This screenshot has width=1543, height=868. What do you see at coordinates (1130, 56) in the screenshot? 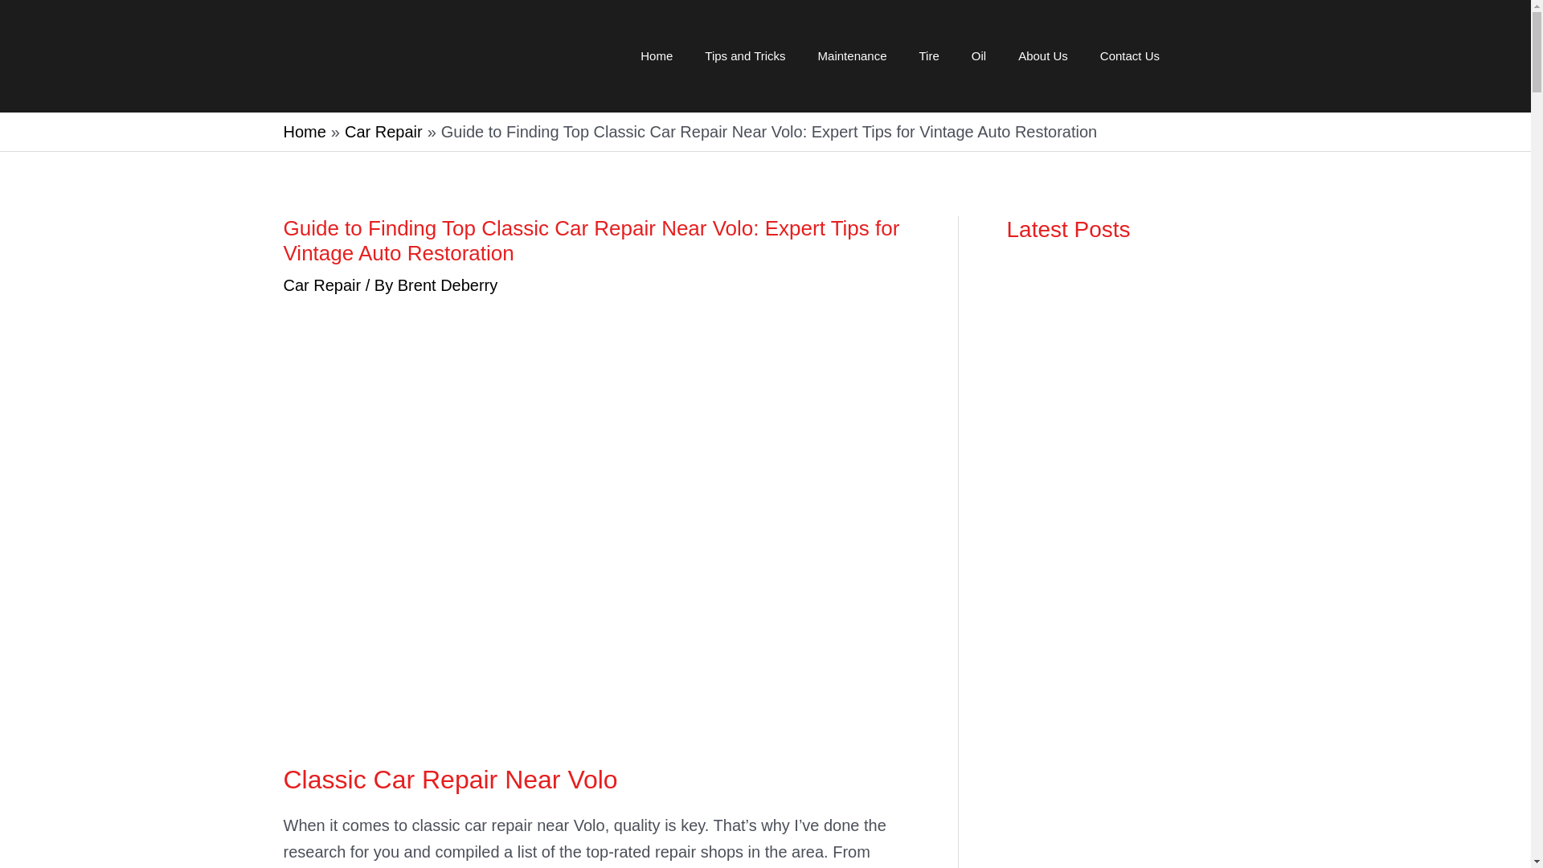
I see `Contact Us` at bounding box center [1130, 56].